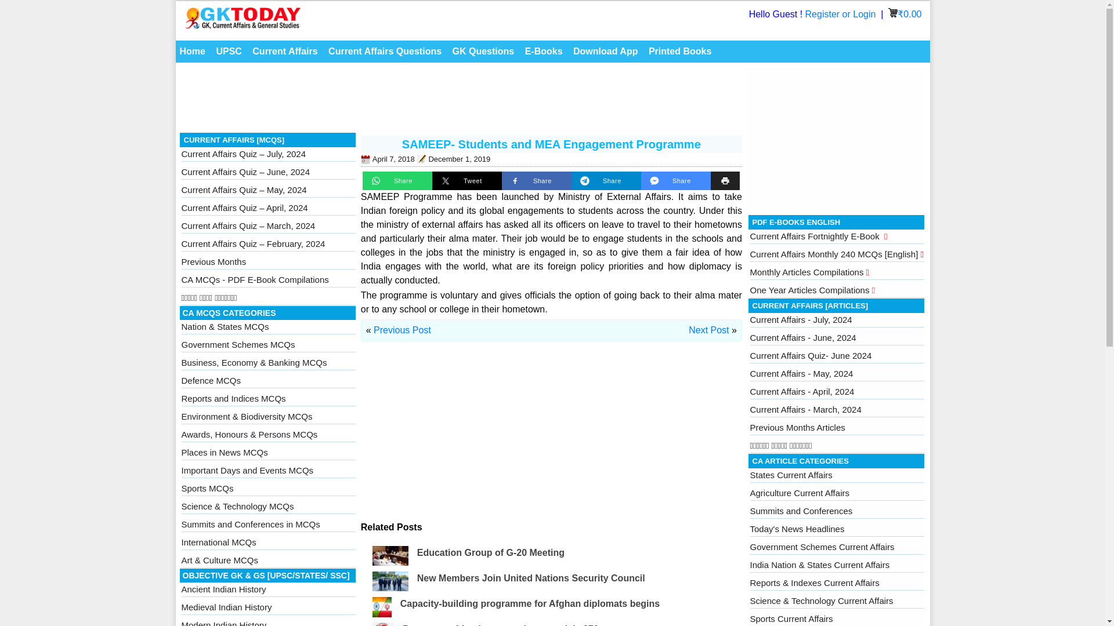 This screenshot has width=1114, height=626. What do you see at coordinates (544, 52) in the screenshot?
I see `E-Books` at bounding box center [544, 52].